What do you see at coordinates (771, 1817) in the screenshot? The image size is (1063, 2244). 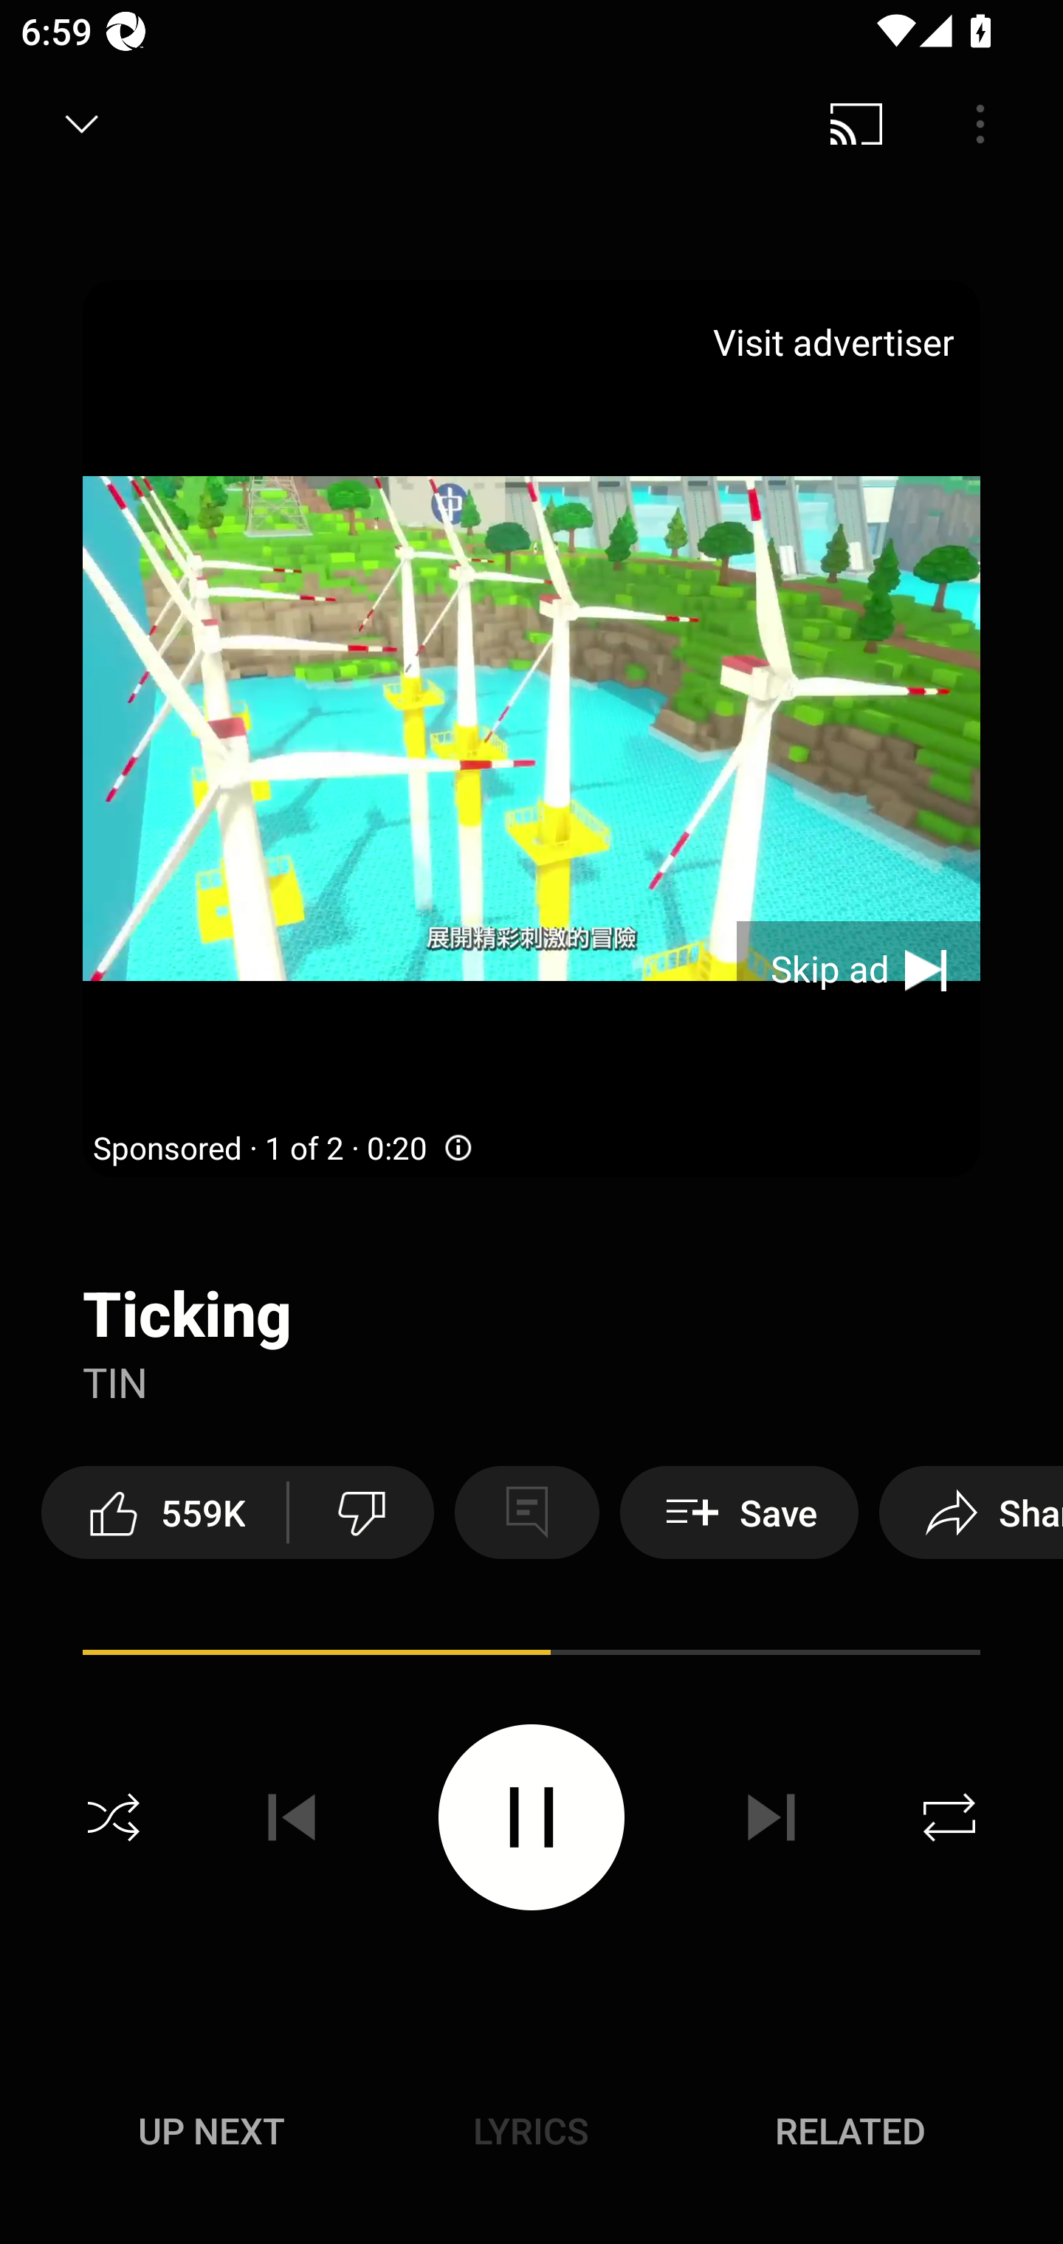 I see `Next track disabled` at bounding box center [771, 1817].